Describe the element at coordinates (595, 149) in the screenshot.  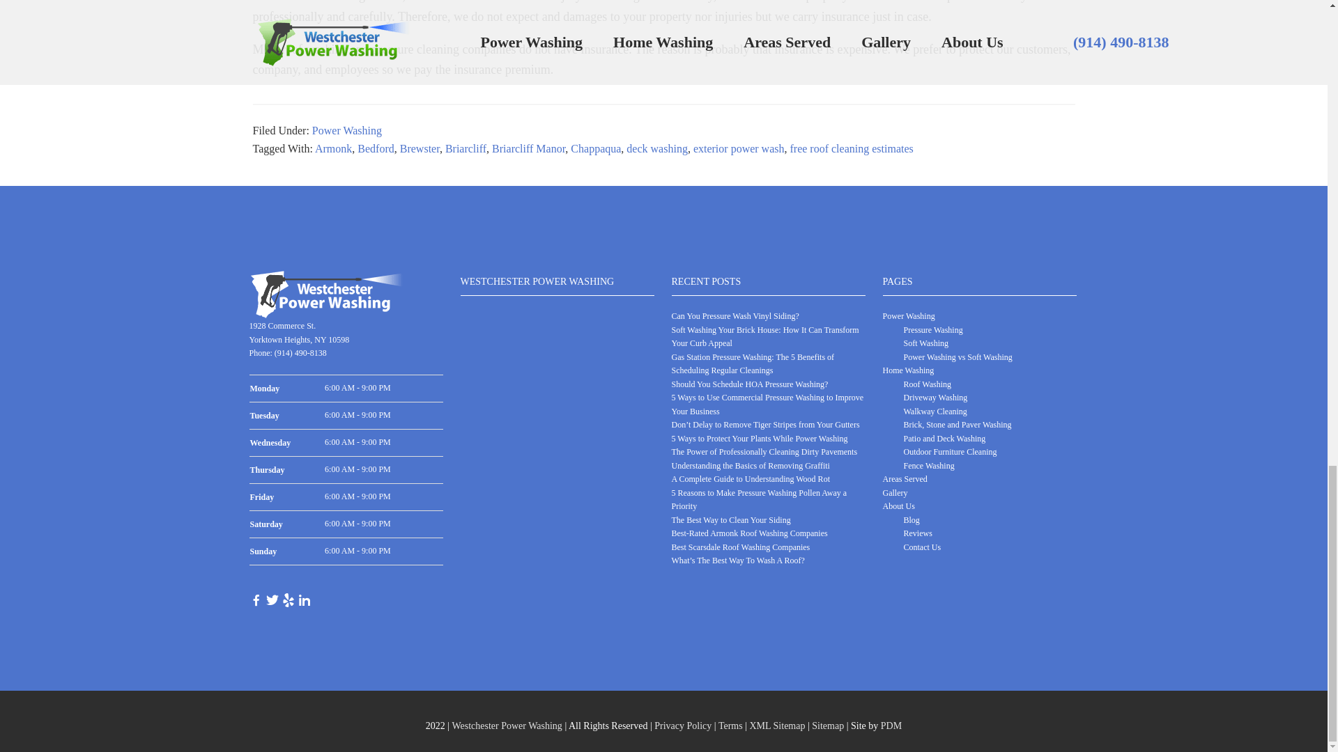
I see `Chappaqua` at that location.